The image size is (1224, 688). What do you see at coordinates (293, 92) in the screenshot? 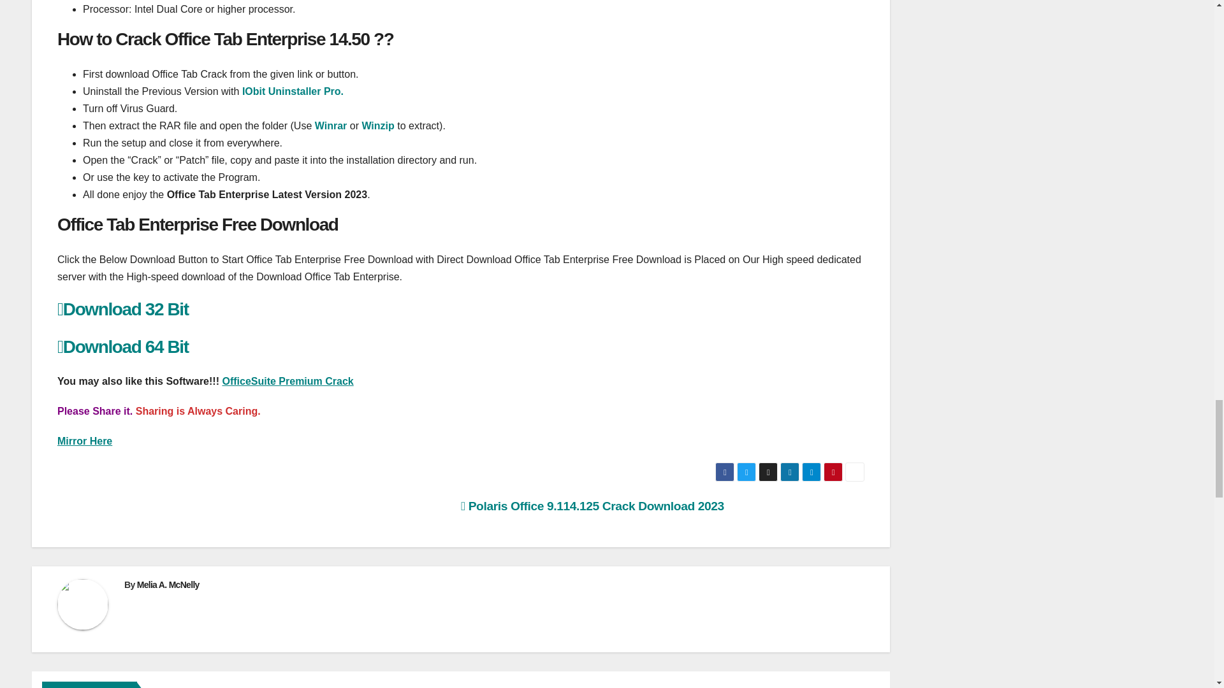
I see `IObit Uninstaller Pro.` at bounding box center [293, 92].